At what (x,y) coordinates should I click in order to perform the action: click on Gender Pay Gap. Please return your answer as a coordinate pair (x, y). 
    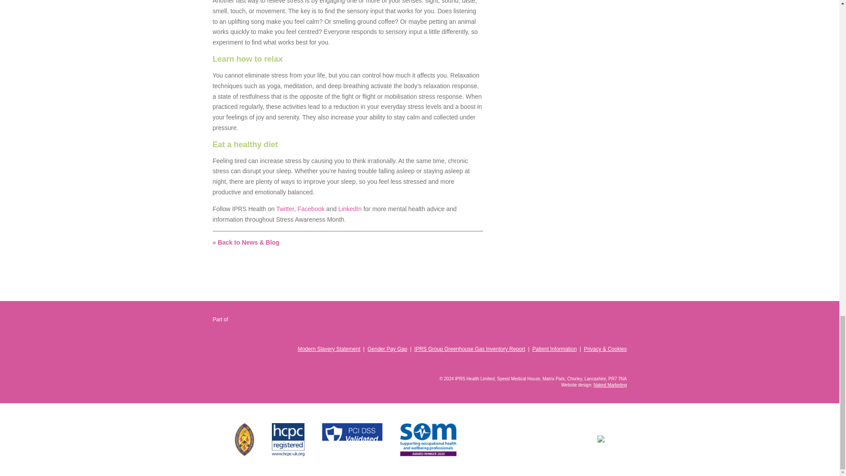
    Looking at the image, I should click on (387, 349).